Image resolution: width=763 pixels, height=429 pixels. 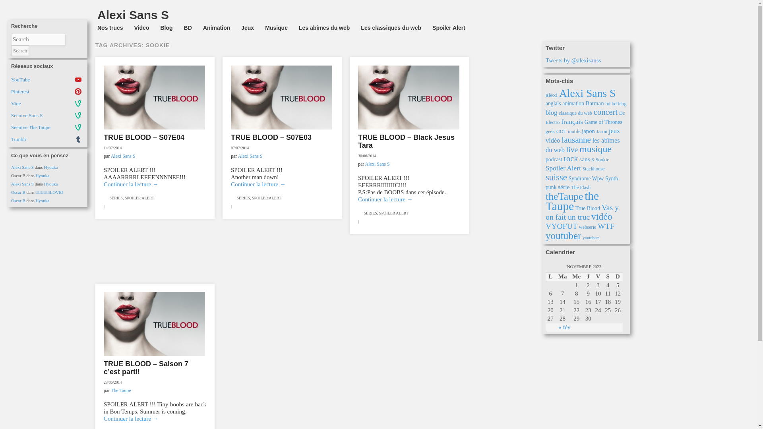 What do you see at coordinates (188, 28) in the screenshot?
I see `BD` at bounding box center [188, 28].